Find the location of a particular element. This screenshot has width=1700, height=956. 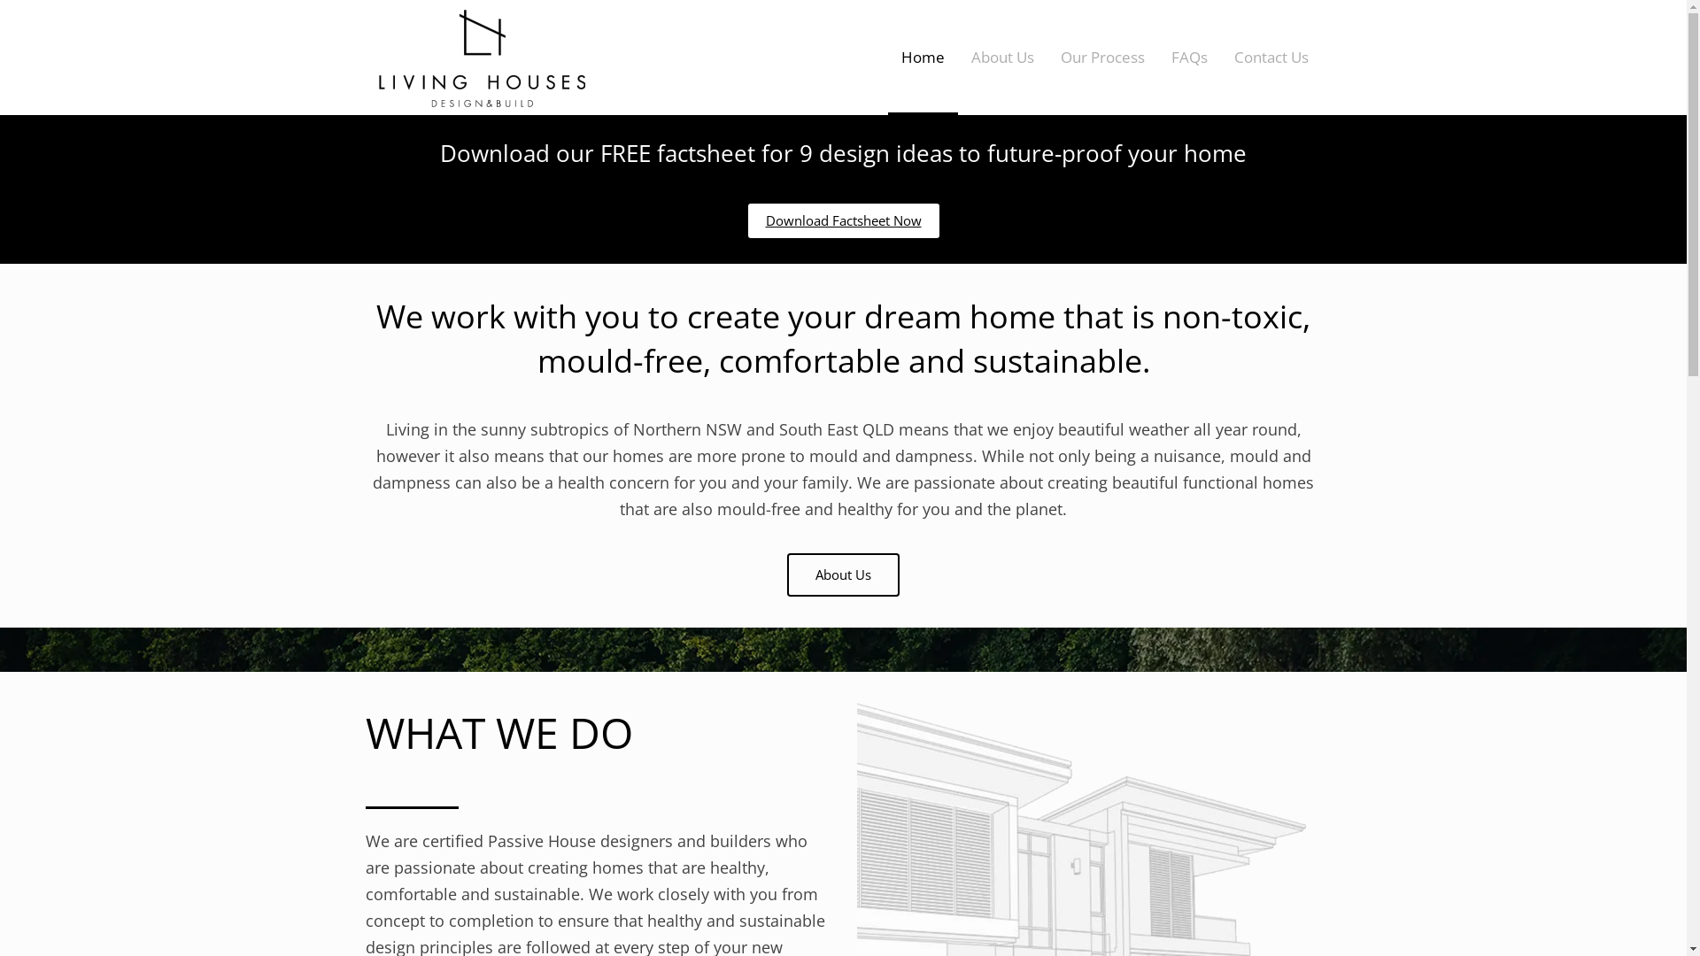

Our Process is located at coordinates (1101, 58).